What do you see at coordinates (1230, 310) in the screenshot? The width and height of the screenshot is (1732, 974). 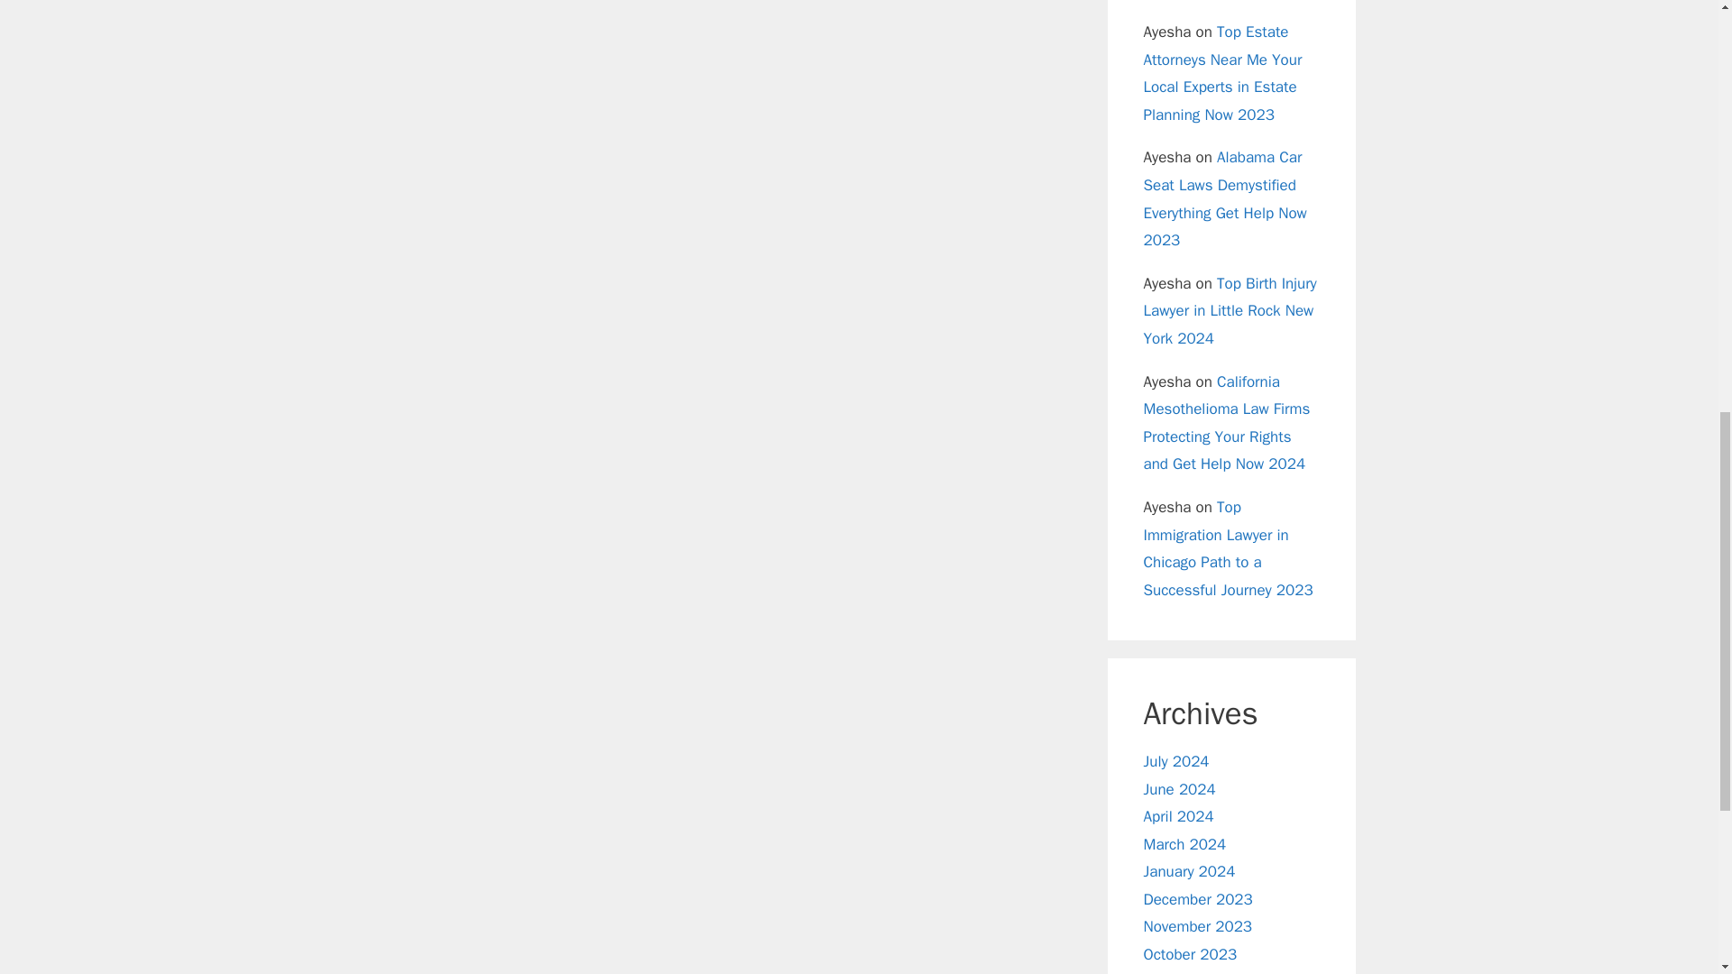 I see `Top Birth Injury Lawyer in Little Rock New York 2024` at bounding box center [1230, 310].